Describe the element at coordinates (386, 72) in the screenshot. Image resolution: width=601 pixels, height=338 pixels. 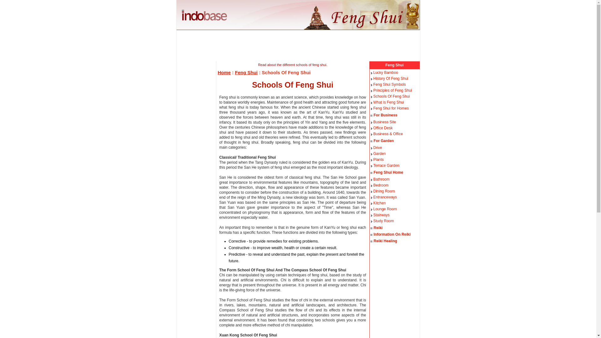
I see `Lucky Bamboo` at that location.